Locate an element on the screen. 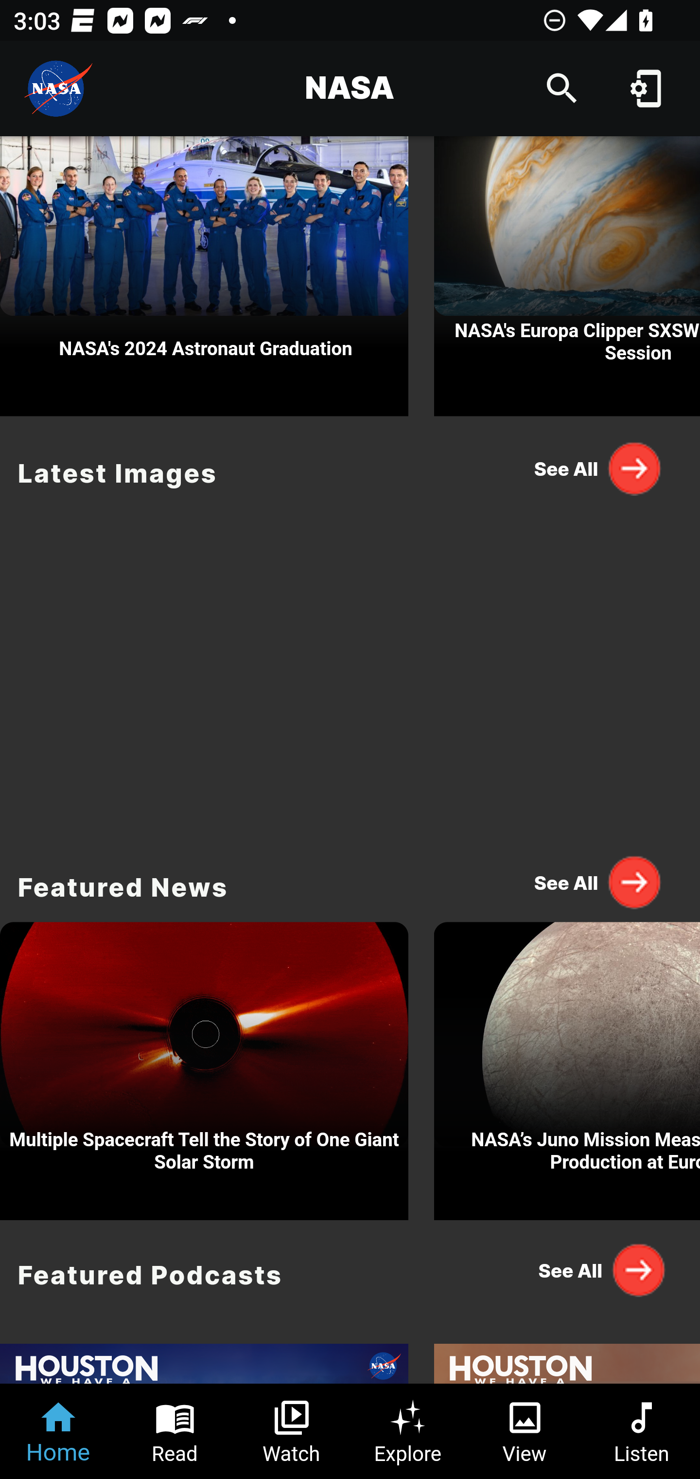 Image resolution: width=700 pixels, height=1479 pixels. Home
Tab 1 of 6 is located at coordinates (58, 1431).